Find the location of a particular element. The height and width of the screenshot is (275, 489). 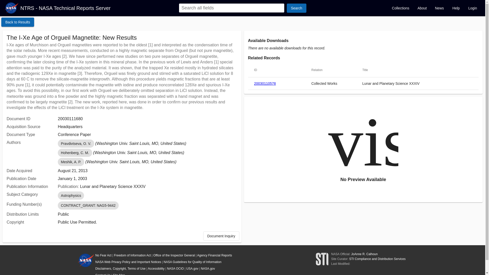

Search is located at coordinates (296, 8).